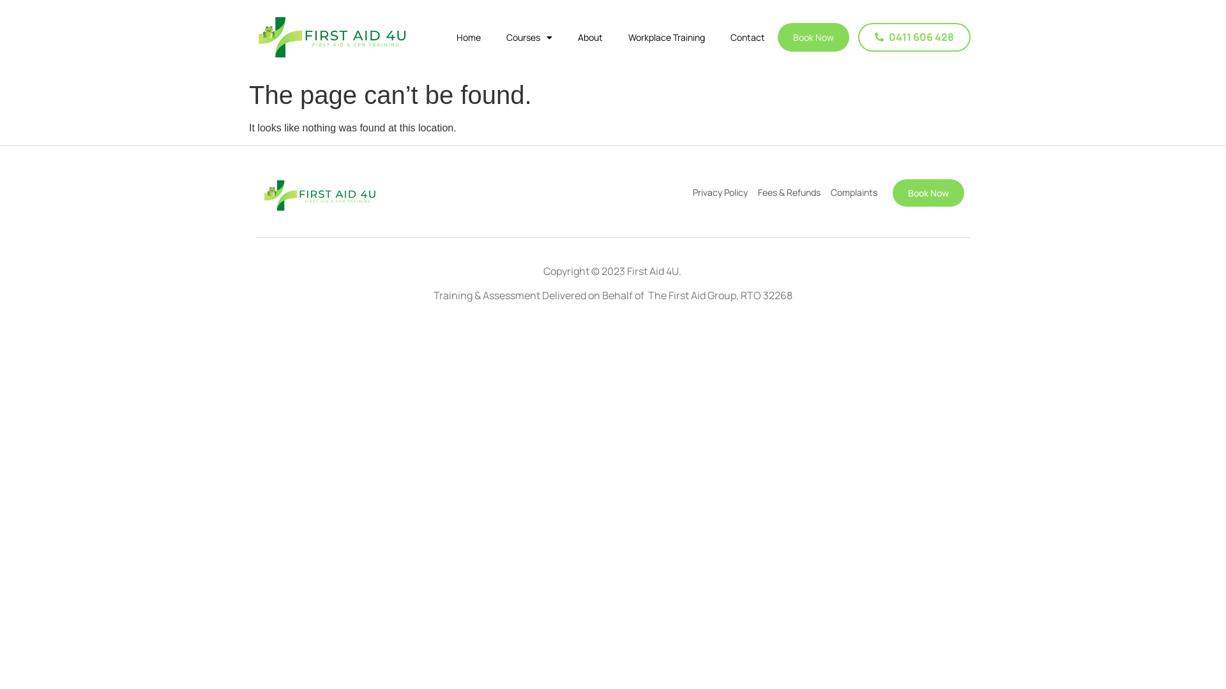  What do you see at coordinates (914, 37) in the screenshot?
I see `0411 606 428` at bounding box center [914, 37].